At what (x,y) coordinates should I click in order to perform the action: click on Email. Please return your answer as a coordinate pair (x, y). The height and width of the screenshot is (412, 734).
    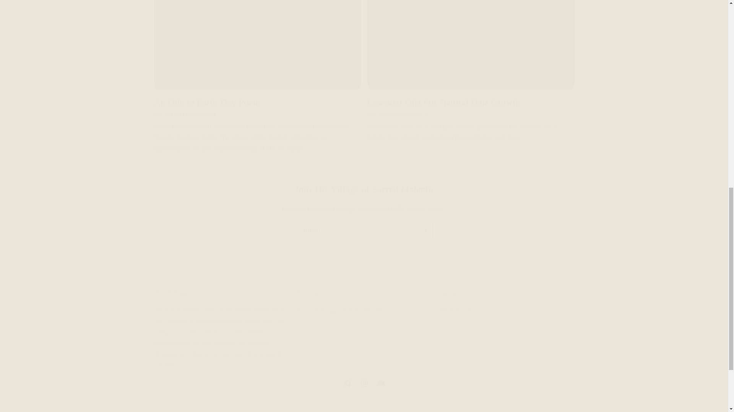
    Looking at the image, I should click on (364, 230).